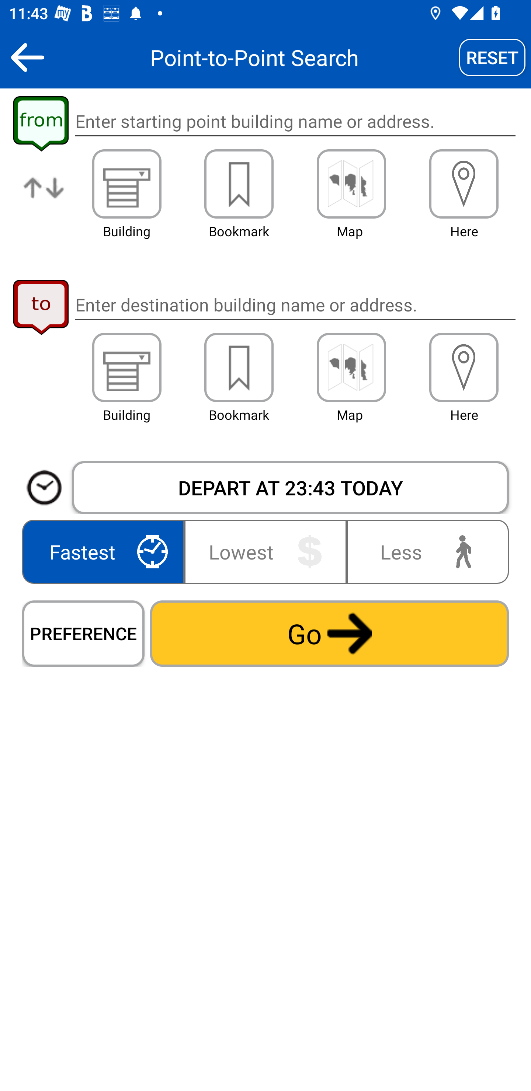 The image size is (531, 1091). What do you see at coordinates (464, 184) in the screenshot?
I see `Here` at bounding box center [464, 184].